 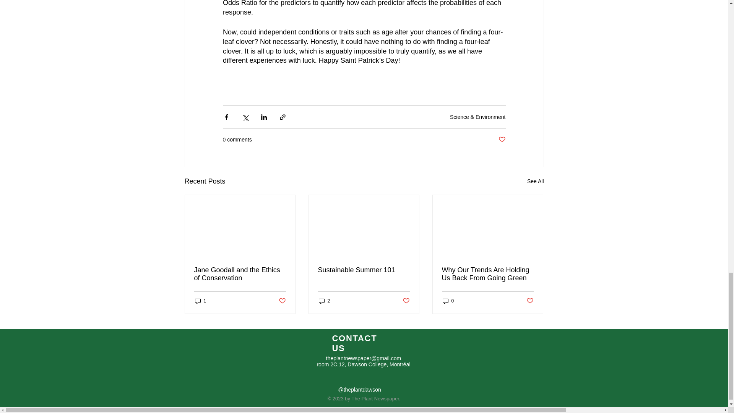 I want to click on Post not marked as liked, so click(x=530, y=301).